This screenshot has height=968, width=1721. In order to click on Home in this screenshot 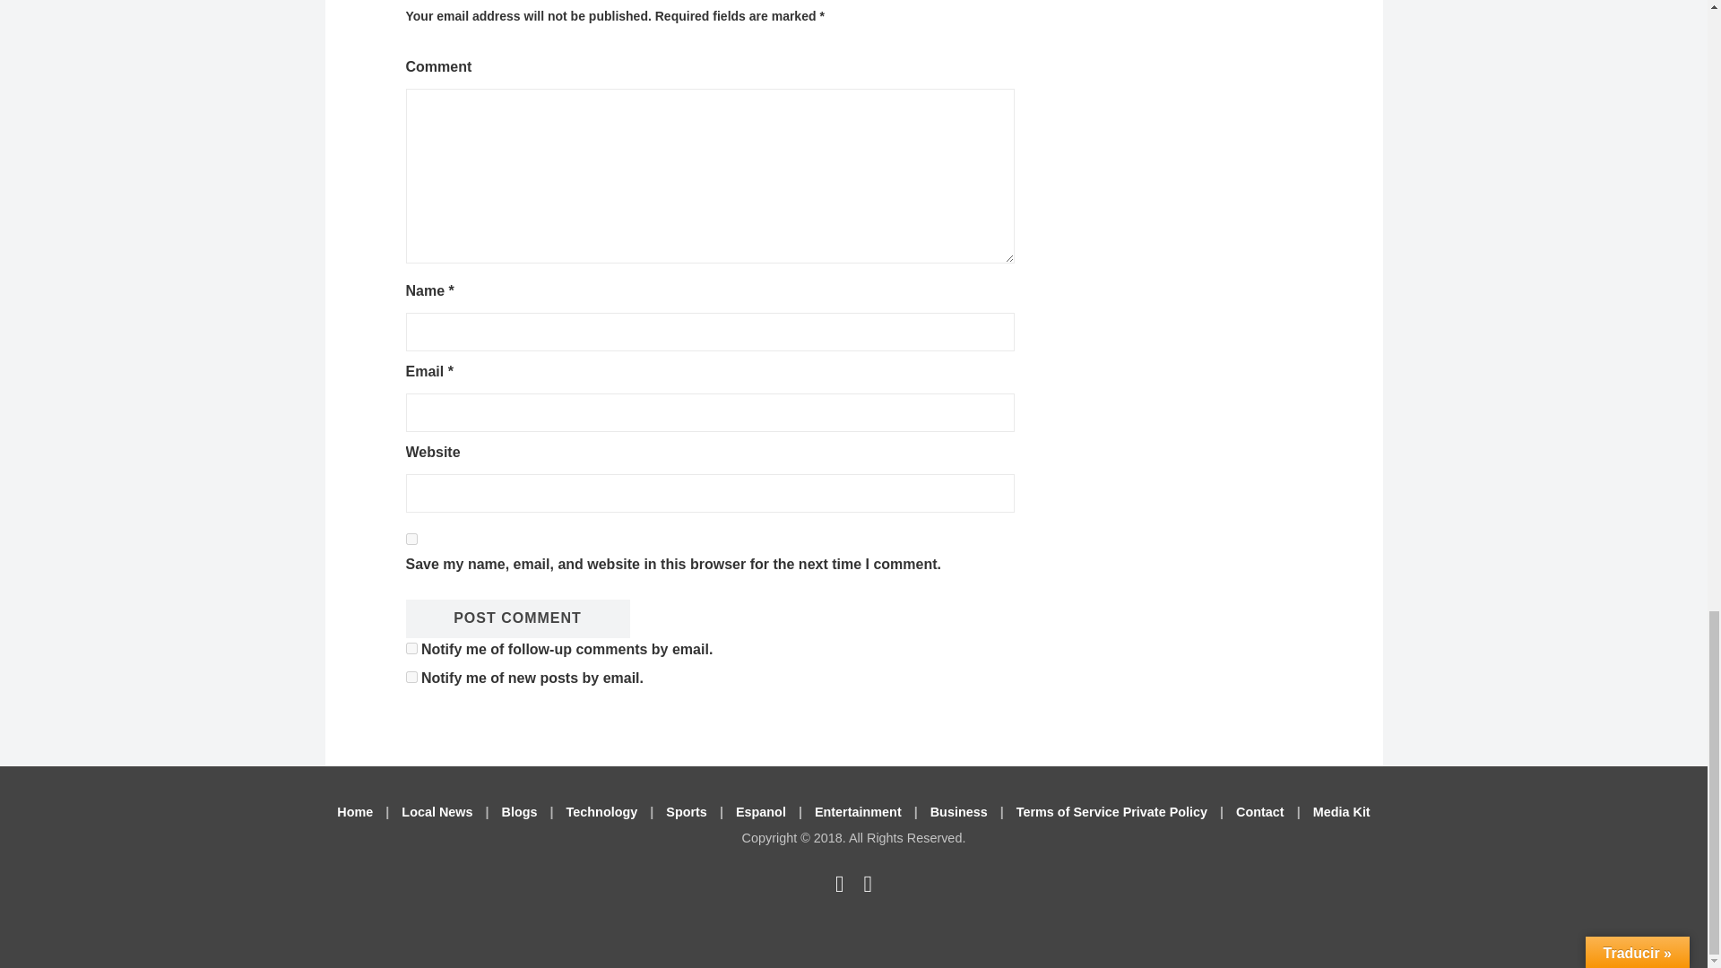, I will do `click(355, 811)`.